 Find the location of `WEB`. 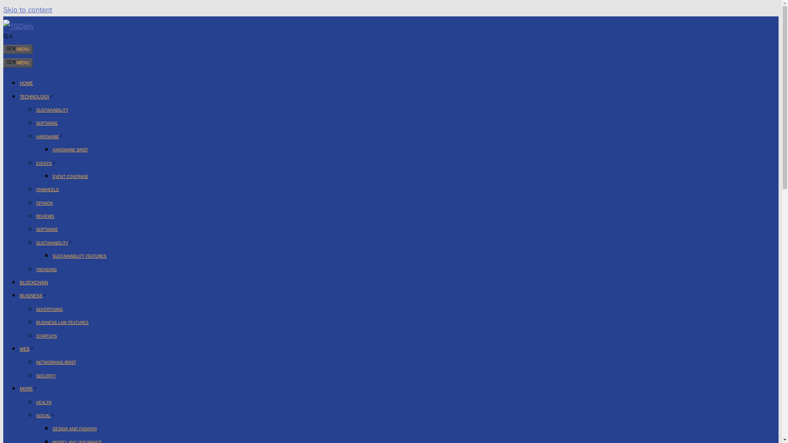

WEB is located at coordinates (27, 349).